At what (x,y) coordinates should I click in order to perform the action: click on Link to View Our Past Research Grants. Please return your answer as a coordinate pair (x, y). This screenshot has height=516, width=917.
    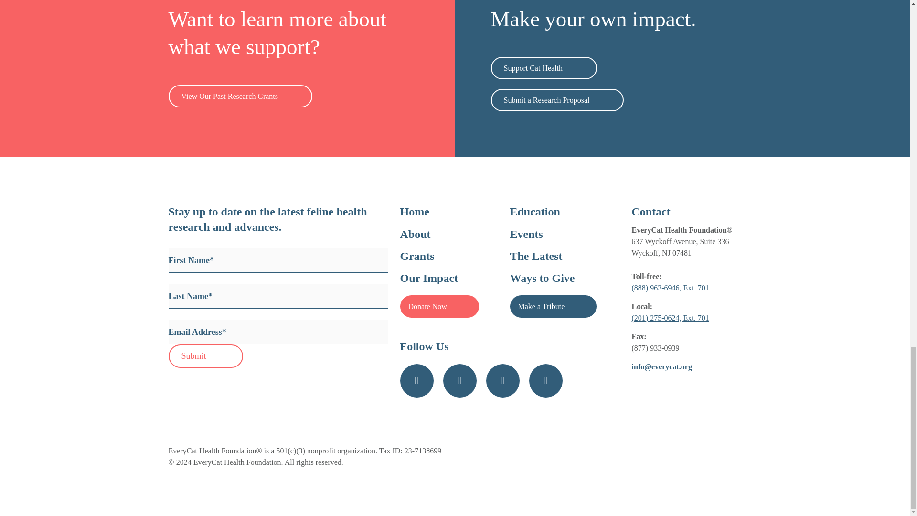
    Looking at the image, I should click on (240, 96).